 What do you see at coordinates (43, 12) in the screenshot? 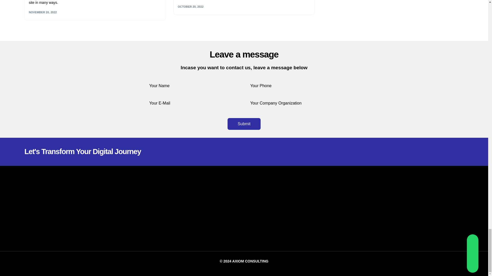
I see `NOVEMBER 20, 2022` at bounding box center [43, 12].